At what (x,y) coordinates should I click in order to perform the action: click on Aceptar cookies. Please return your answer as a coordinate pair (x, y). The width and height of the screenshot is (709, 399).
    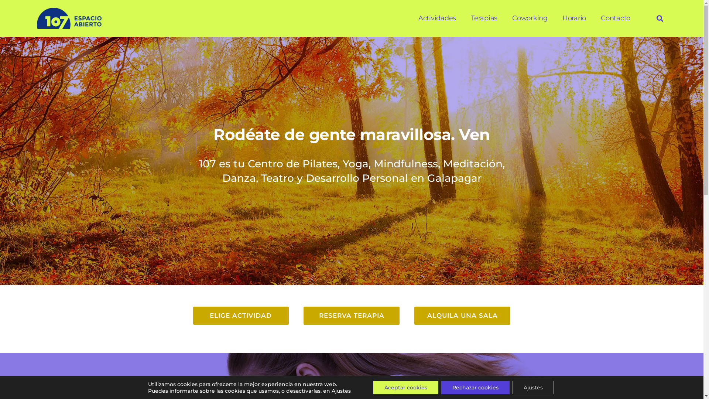
    Looking at the image, I should click on (406, 388).